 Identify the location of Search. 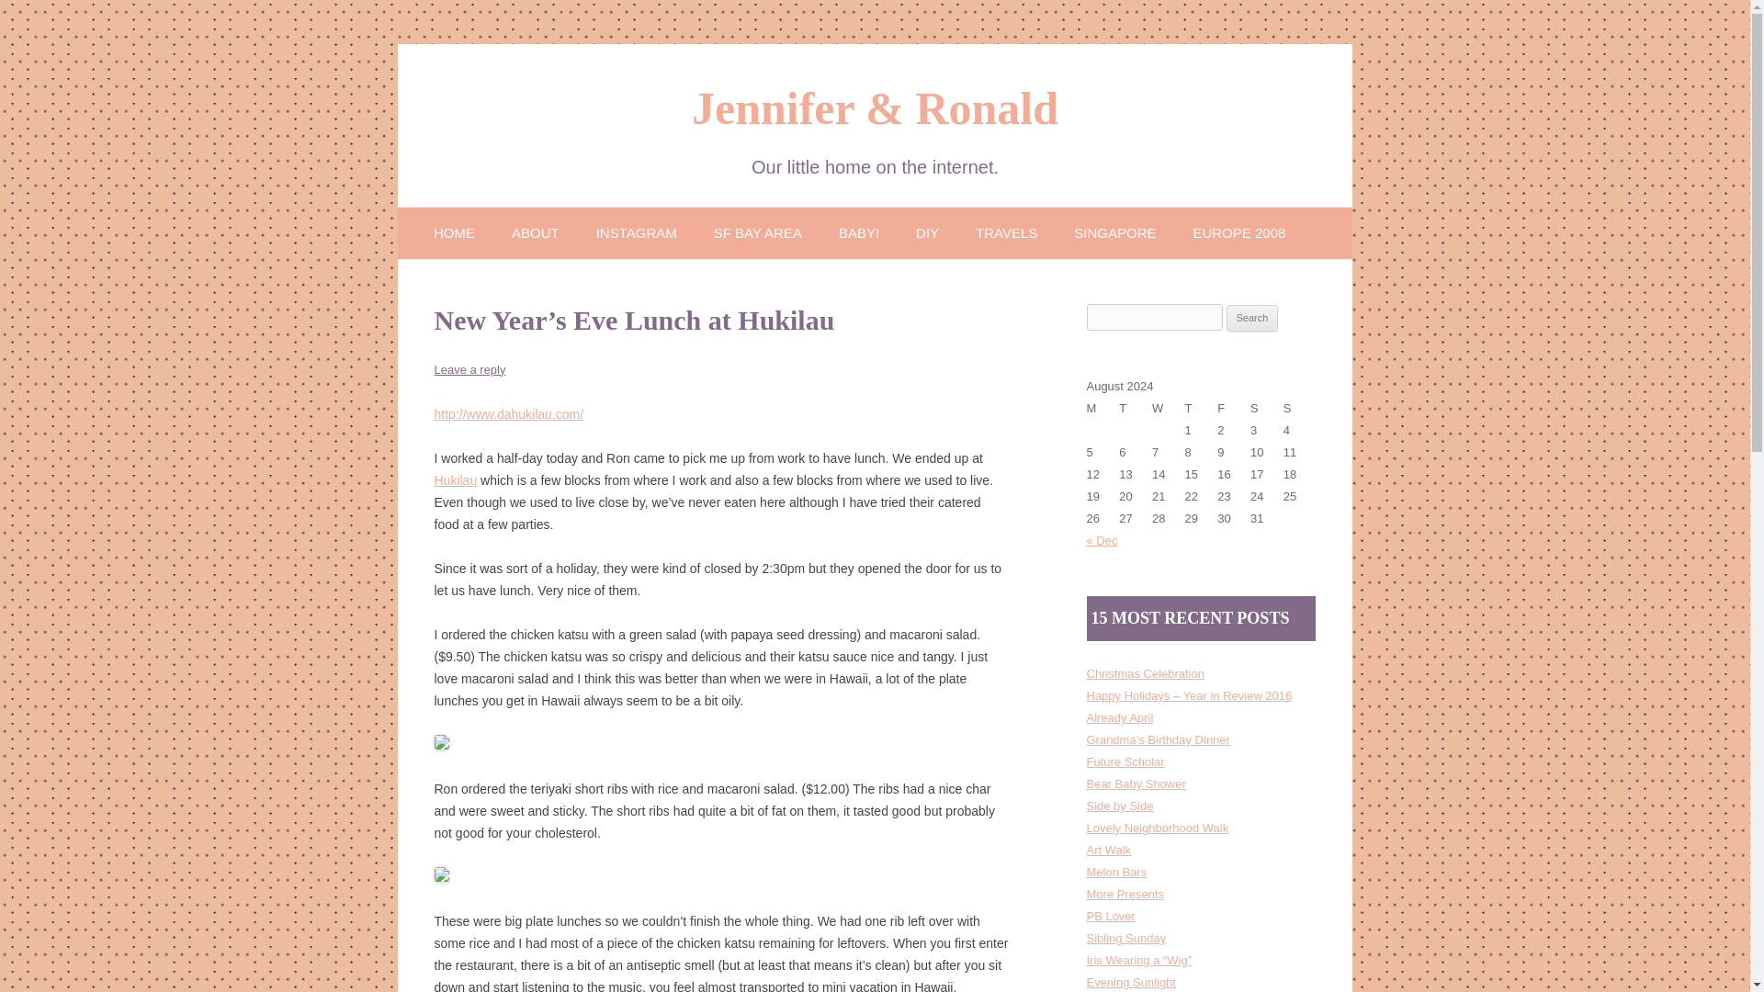
(1252, 318).